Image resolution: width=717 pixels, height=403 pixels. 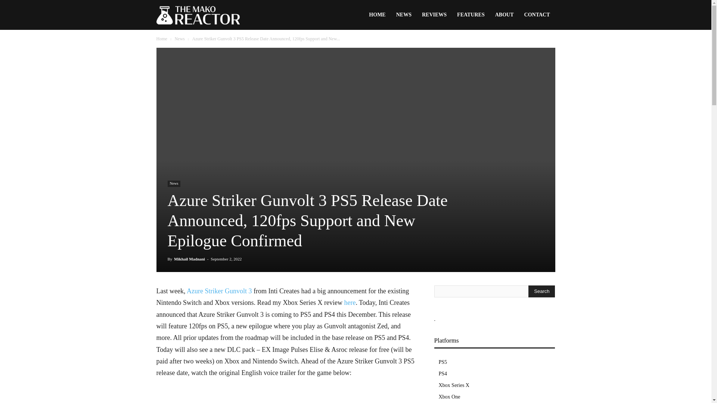 What do you see at coordinates (537, 15) in the screenshot?
I see `CONTACT` at bounding box center [537, 15].